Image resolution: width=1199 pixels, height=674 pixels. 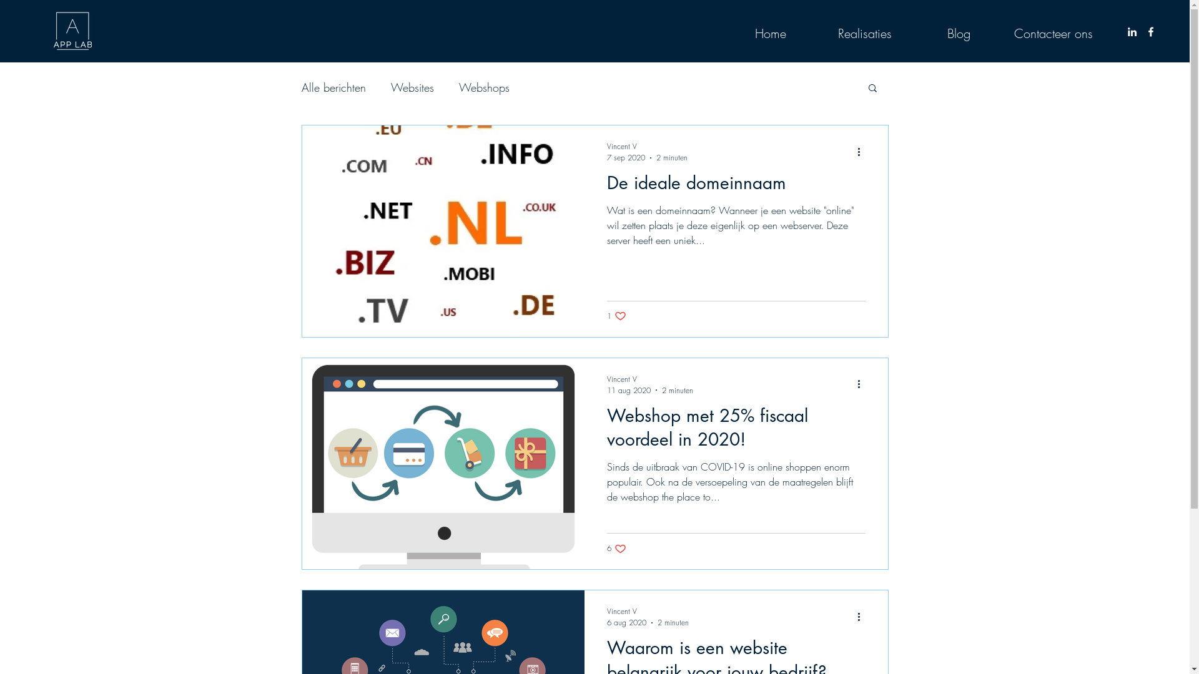 What do you see at coordinates (959, 34) in the screenshot?
I see `Blog` at bounding box center [959, 34].